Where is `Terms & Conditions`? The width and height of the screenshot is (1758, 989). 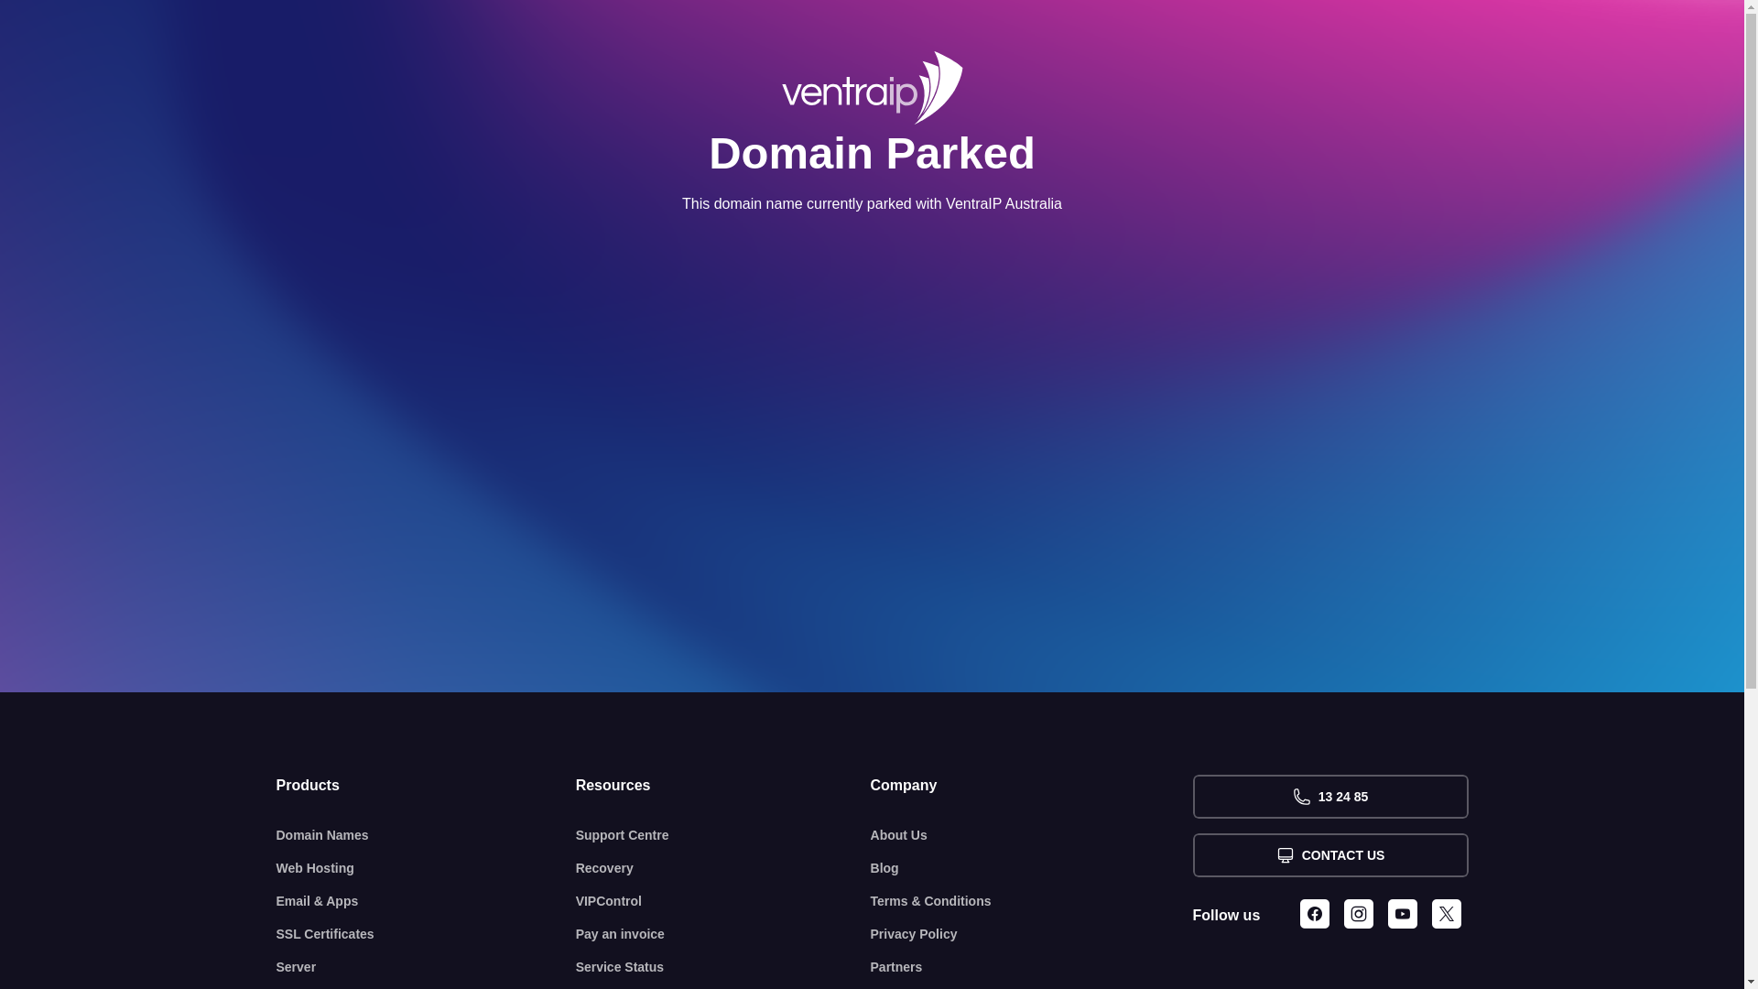
Terms & Conditions is located at coordinates (1032, 901).